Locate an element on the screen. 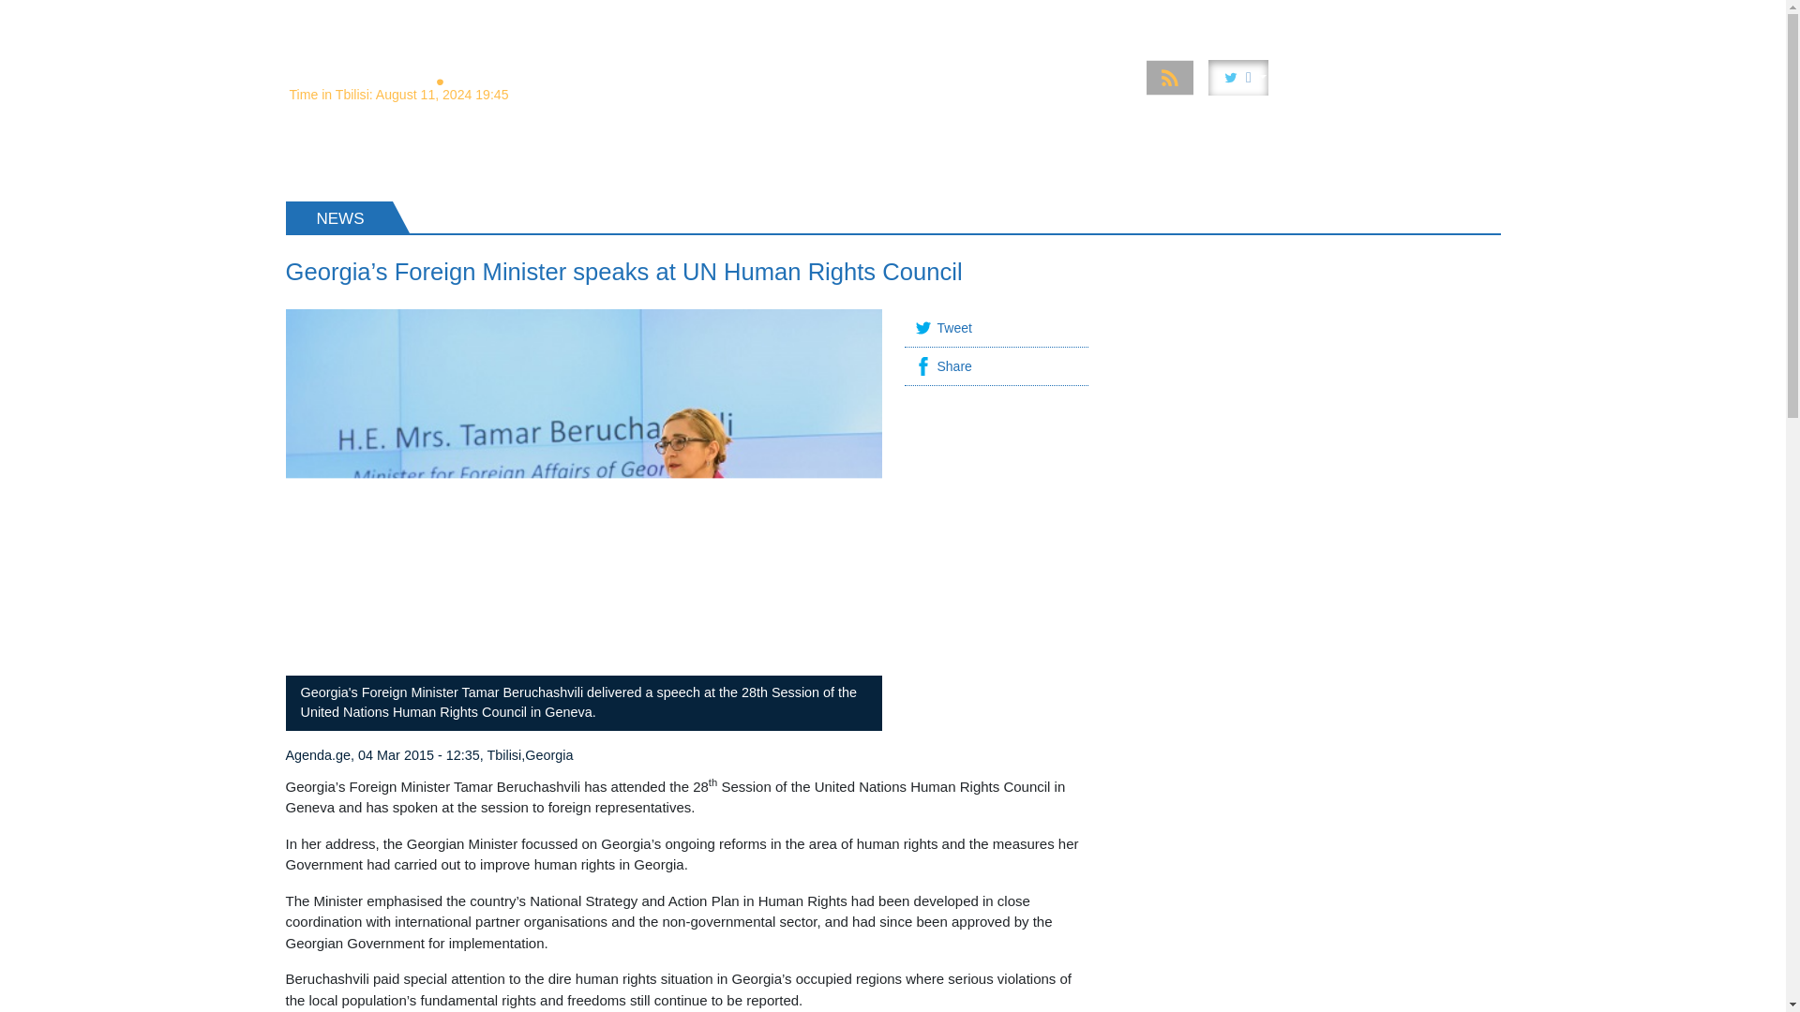  Blogs is located at coordinates (1468, 17).